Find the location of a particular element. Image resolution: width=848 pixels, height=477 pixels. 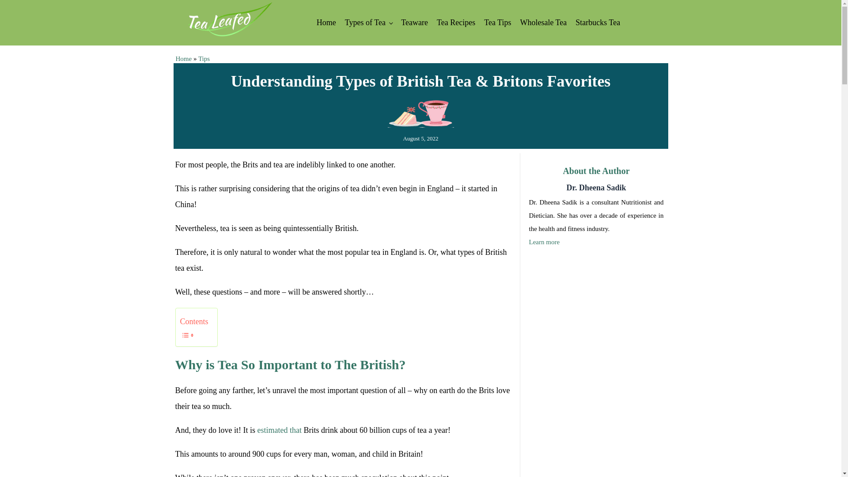

estimated that is located at coordinates (279, 430).